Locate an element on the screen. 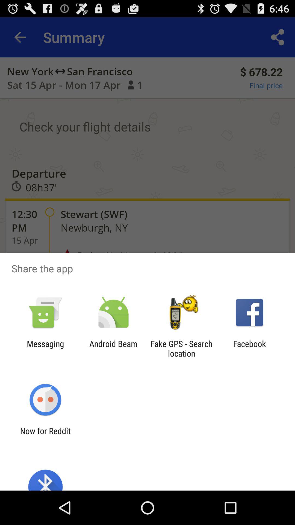 This screenshot has height=525, width=295. select the item next to android beam is located at coordinates (45, 348).